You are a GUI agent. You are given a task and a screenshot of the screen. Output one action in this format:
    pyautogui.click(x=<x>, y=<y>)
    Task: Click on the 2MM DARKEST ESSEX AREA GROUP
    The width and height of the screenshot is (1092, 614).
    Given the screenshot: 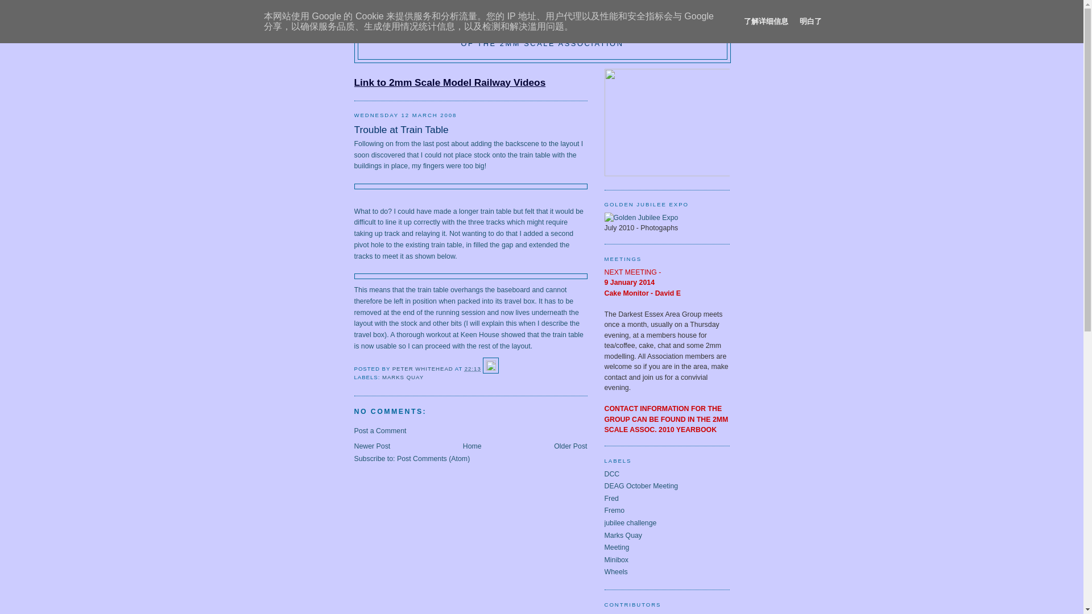 What is the action you would take?
    pyautogui.click(x=542, y=27)
    